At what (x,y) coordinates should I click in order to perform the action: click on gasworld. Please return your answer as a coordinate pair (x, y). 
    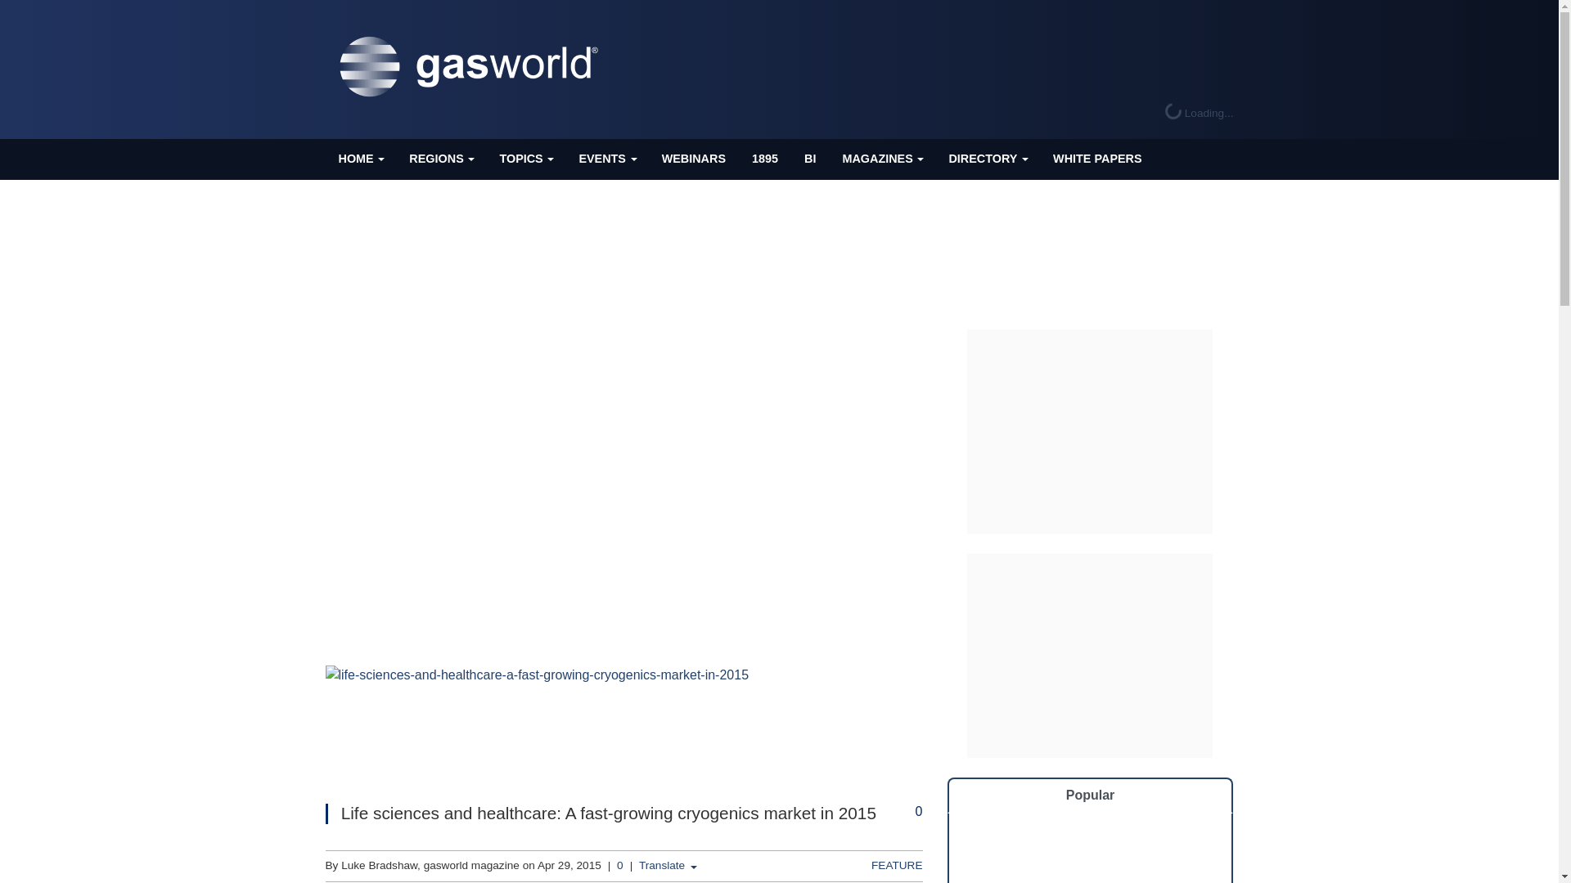
    Looking at the image, I should click on (473, 67).